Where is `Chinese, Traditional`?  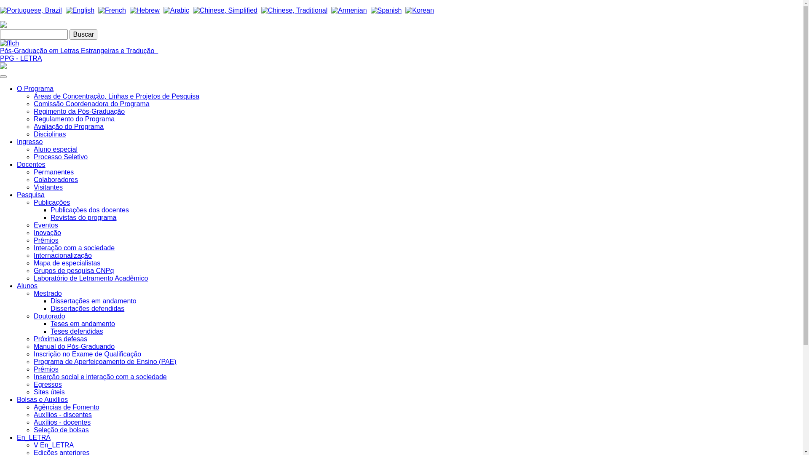 Chinese, Traditional is located at coordinates (294, 10).